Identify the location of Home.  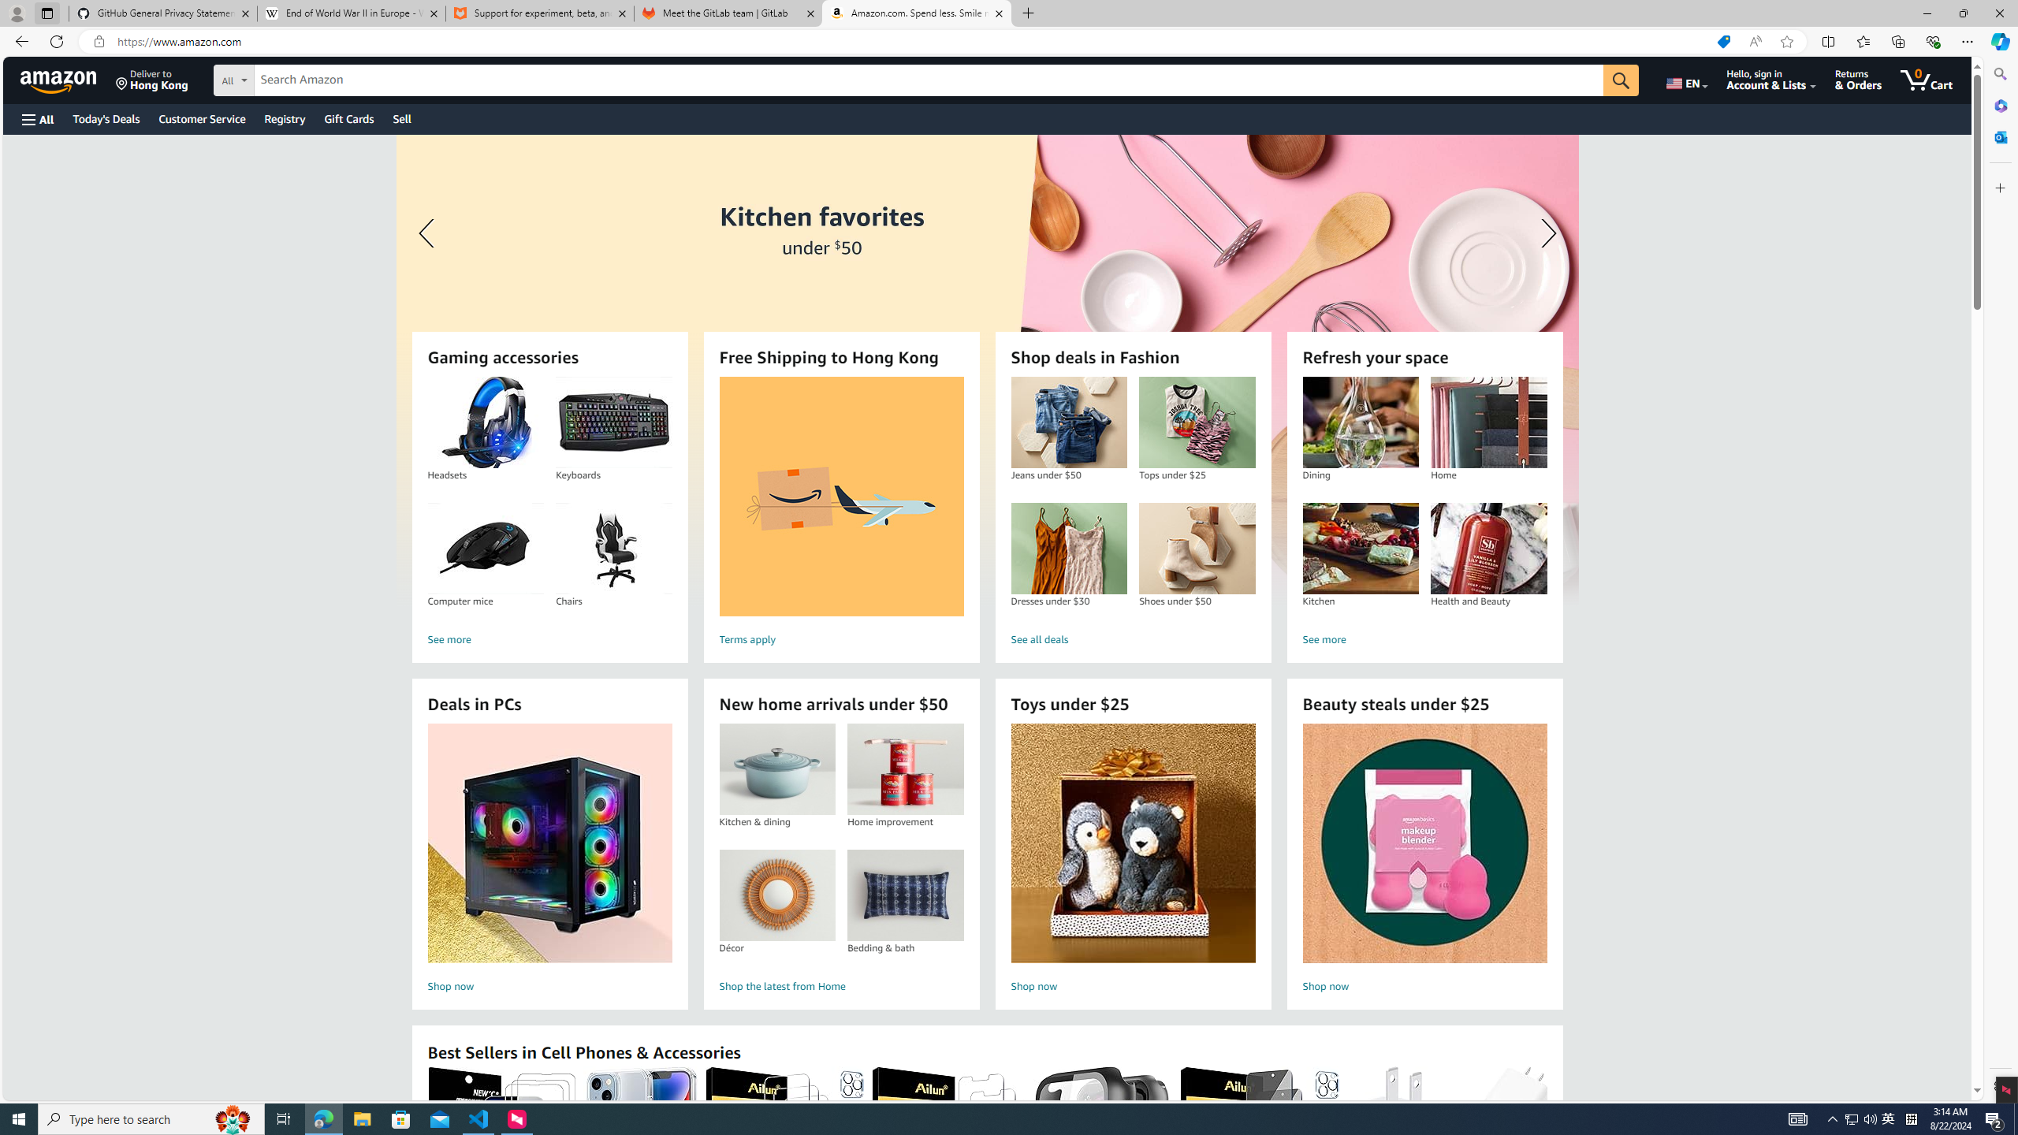
(1489, 422).